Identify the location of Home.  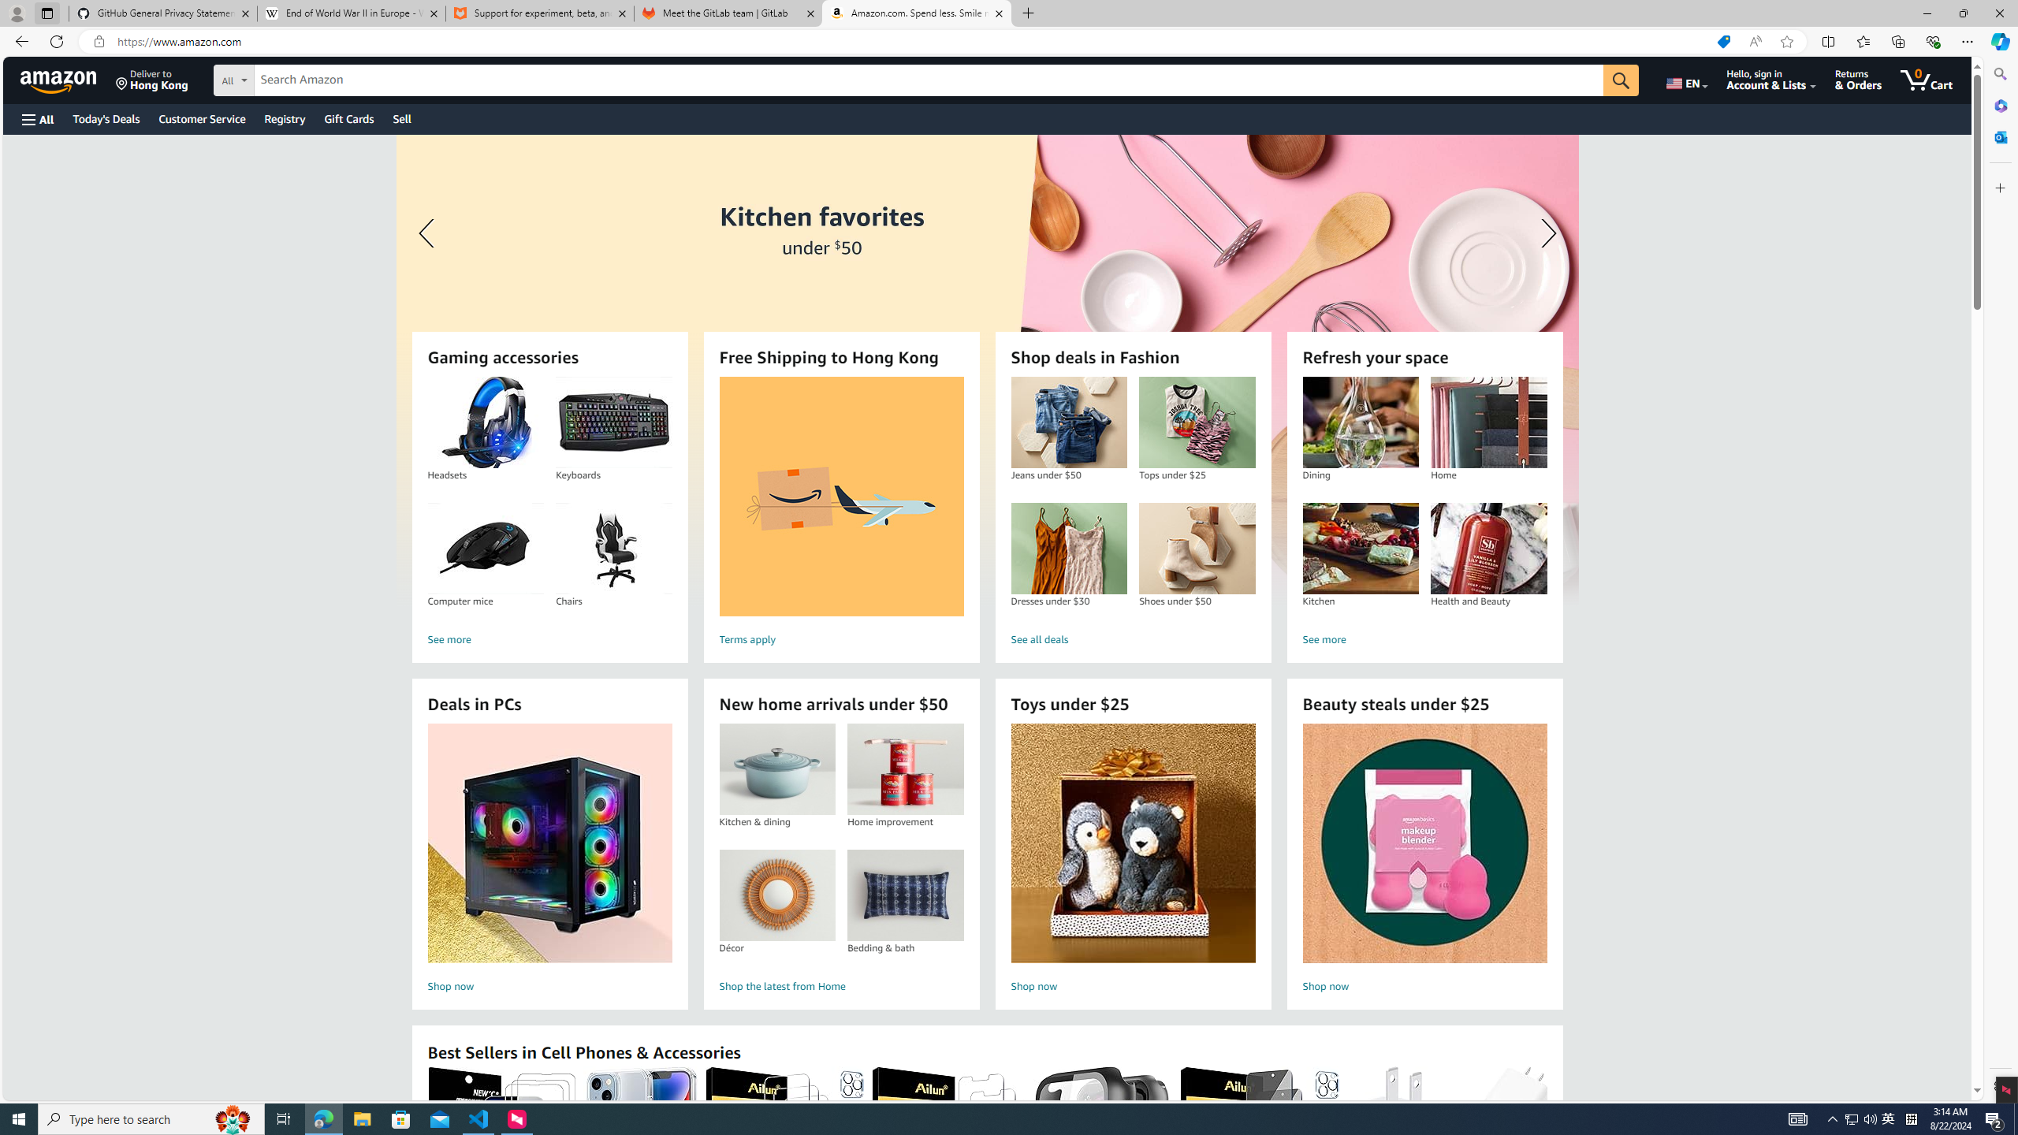
(1489, 422).